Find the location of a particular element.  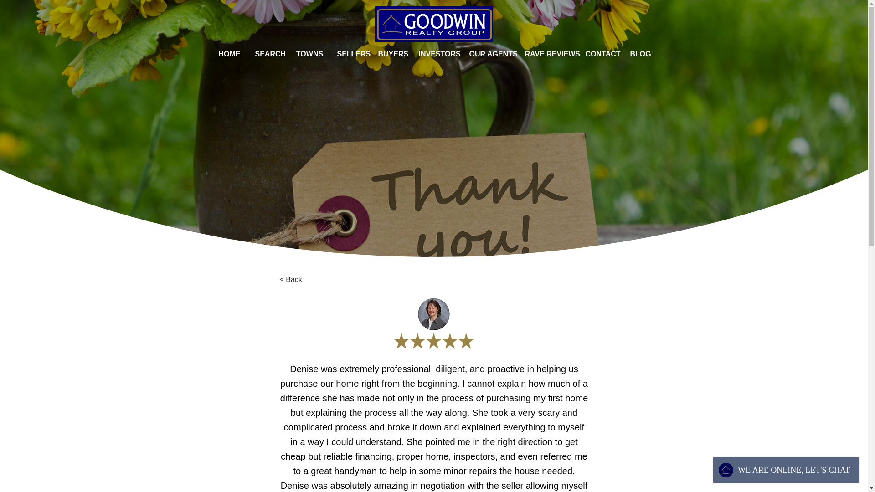

HOME is located at coordinates (229, 54).